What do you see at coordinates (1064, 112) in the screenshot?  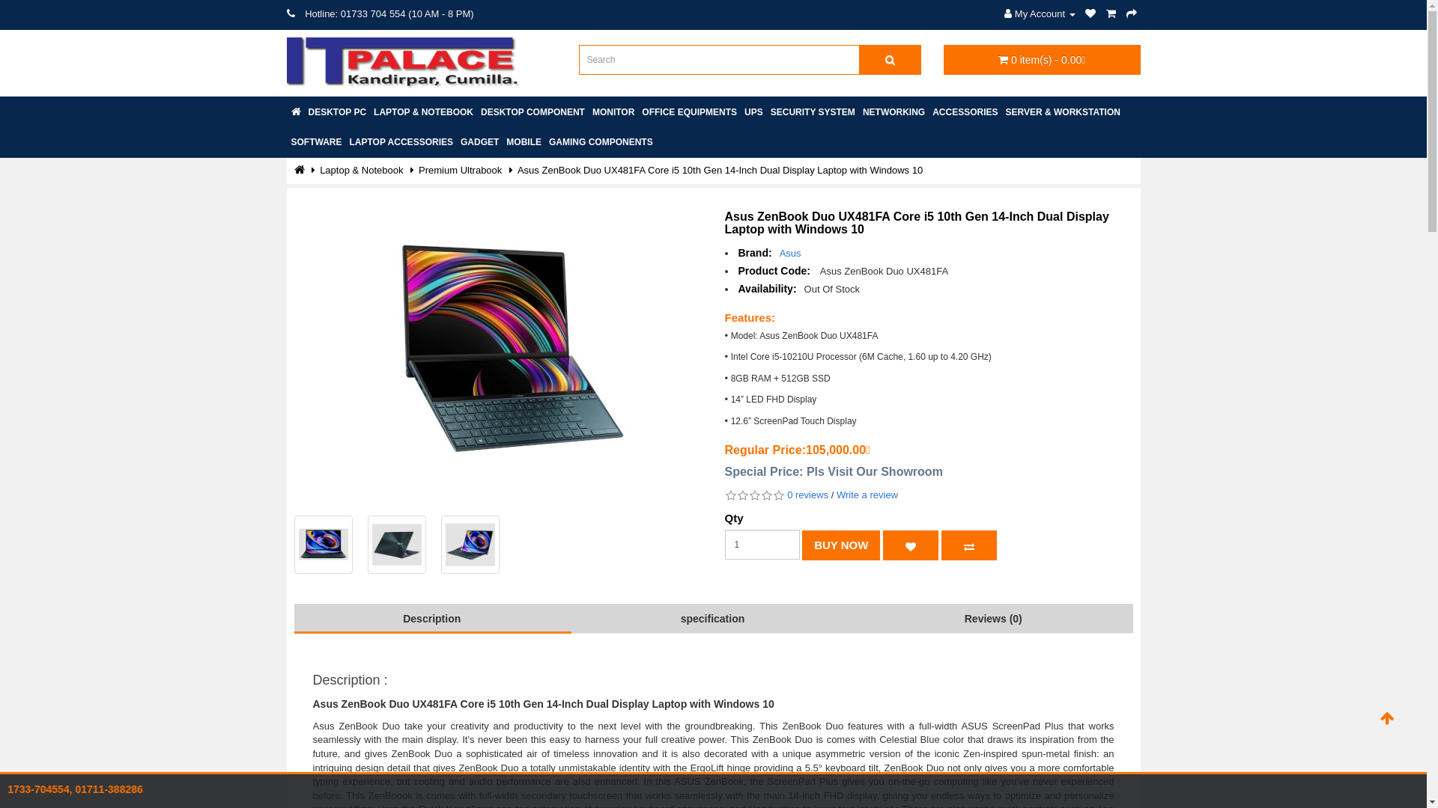 I see `SERVER & WORKSTATION` at bounding box center [1064, 112].